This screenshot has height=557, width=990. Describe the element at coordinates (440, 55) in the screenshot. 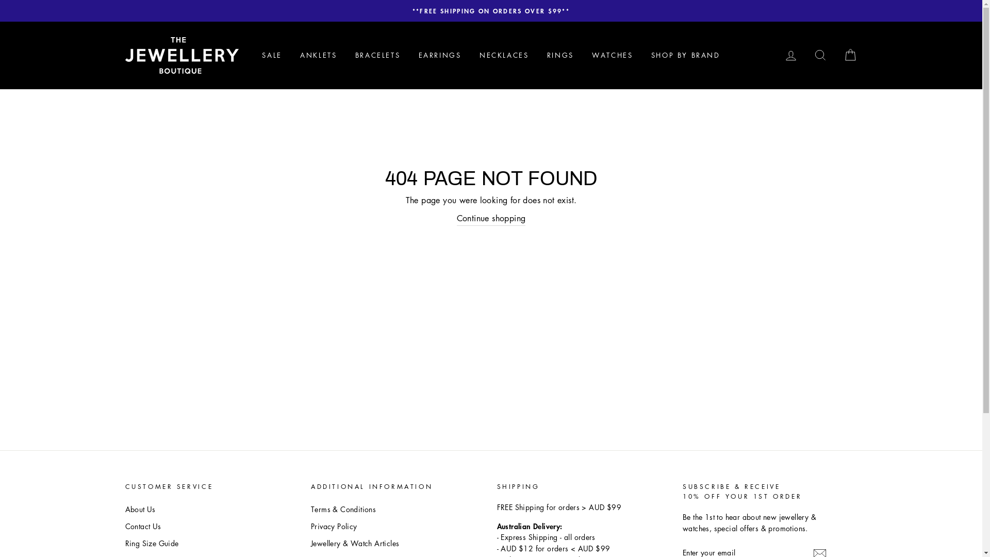

I see `EARRINGS` at that location.